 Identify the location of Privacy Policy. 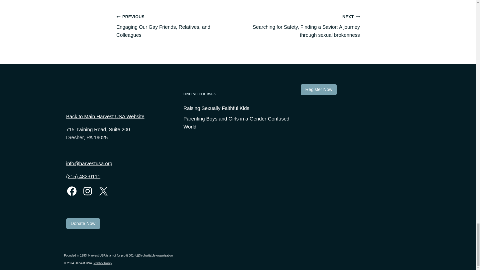
(103, 263).